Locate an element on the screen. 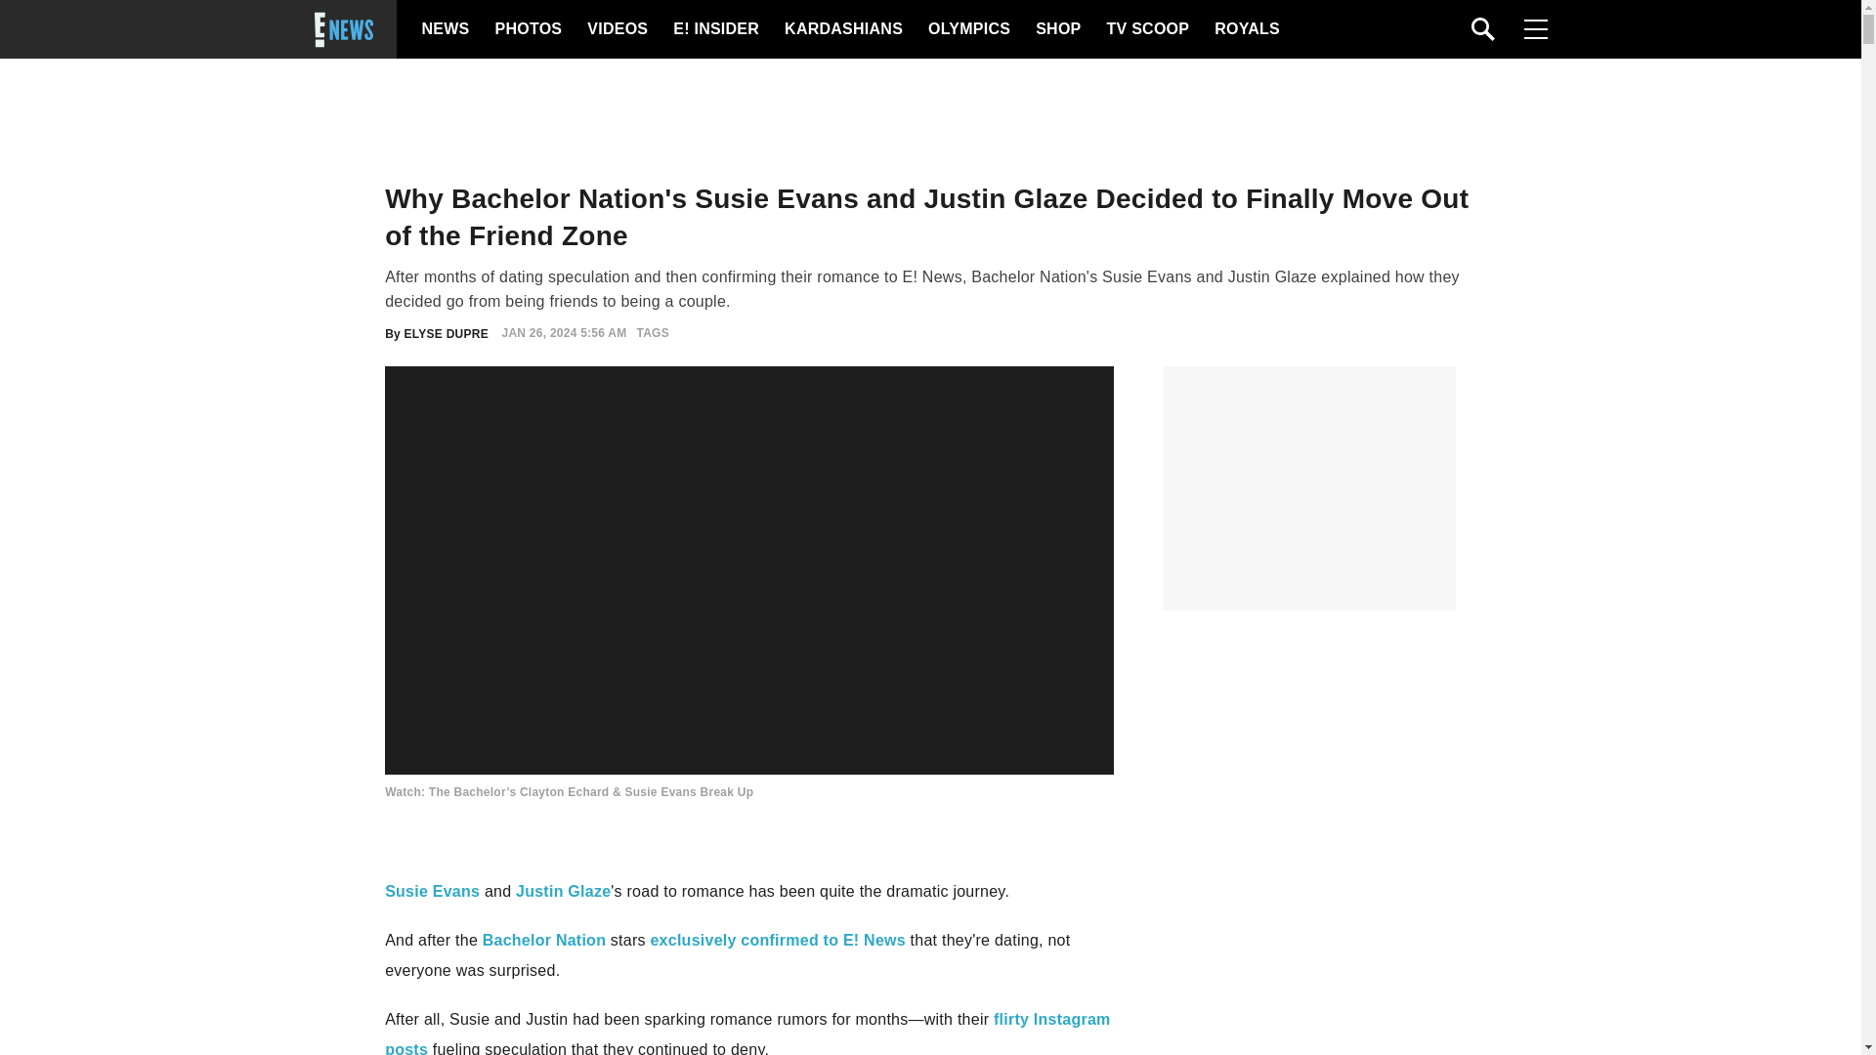 This screenshot has height=1055, width=1876. exclusively confirmed to E! News is located at coordinates (776, 940).